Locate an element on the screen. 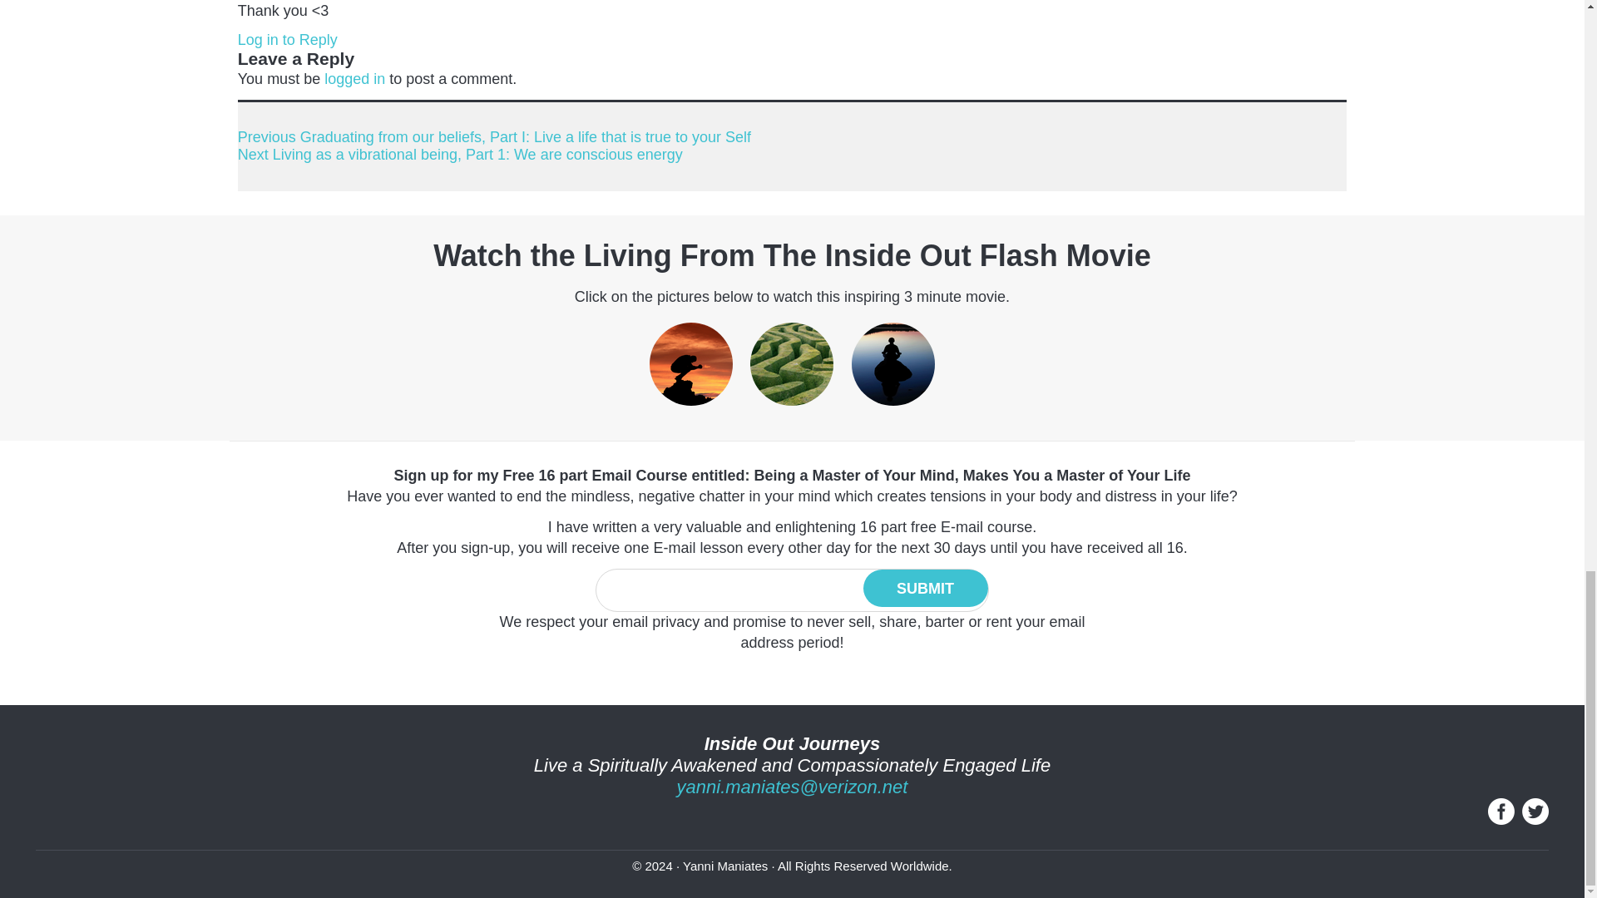 The width and height of the screenshot is (1597, 898). Log in to Reply is located at coordinates (288, 40).